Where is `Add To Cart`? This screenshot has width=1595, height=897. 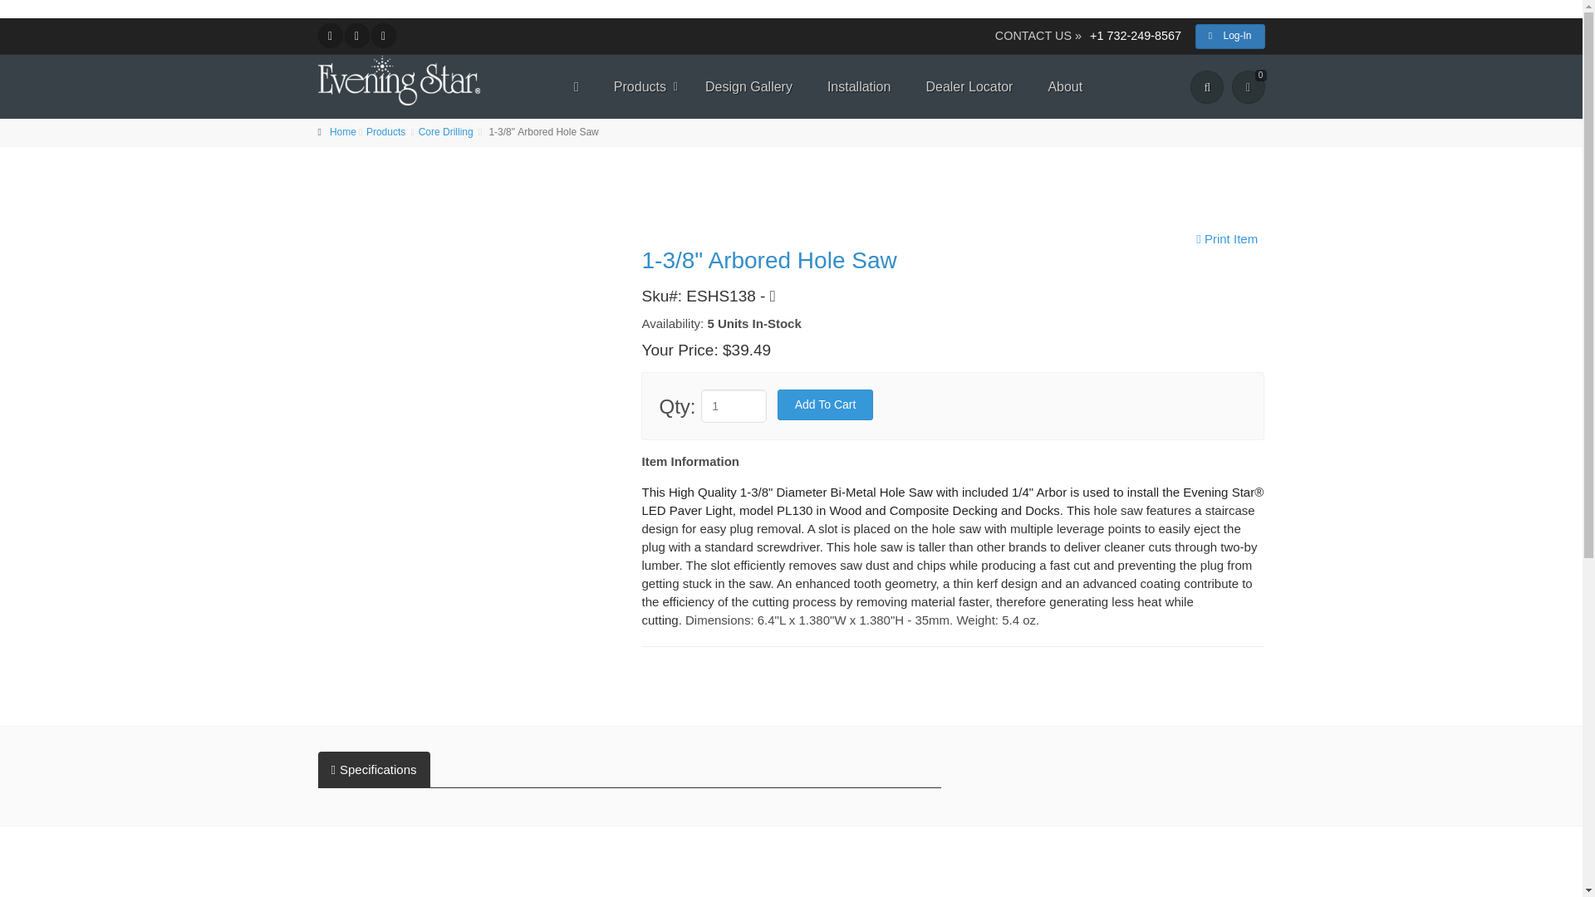
Add To Cart is located at coordinates (826, 404).